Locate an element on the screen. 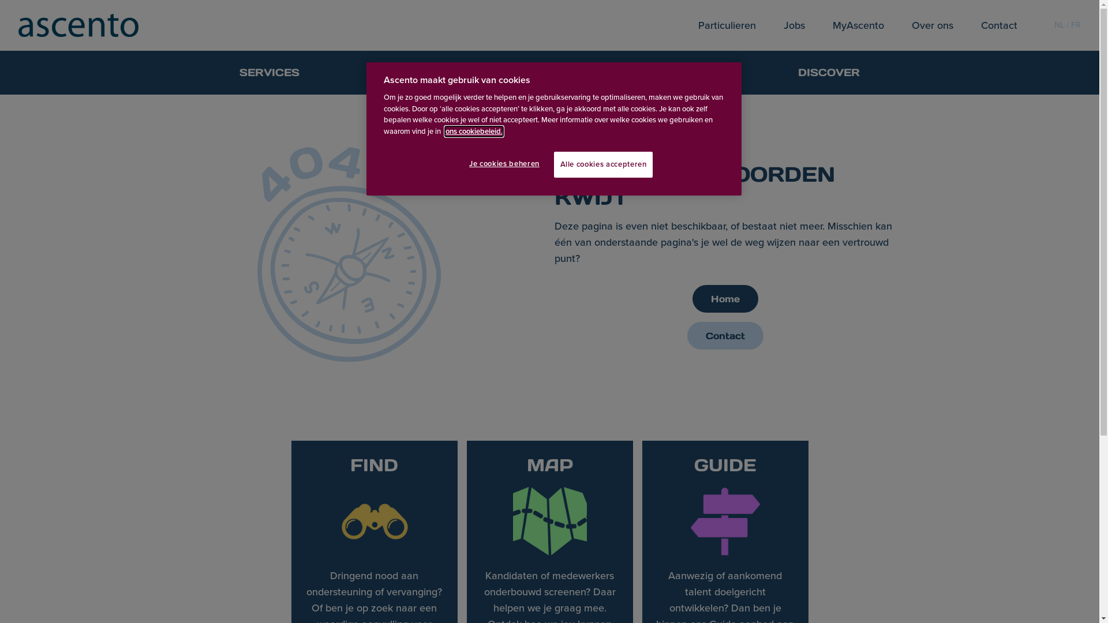  Home is located at coordinates (725, 299).